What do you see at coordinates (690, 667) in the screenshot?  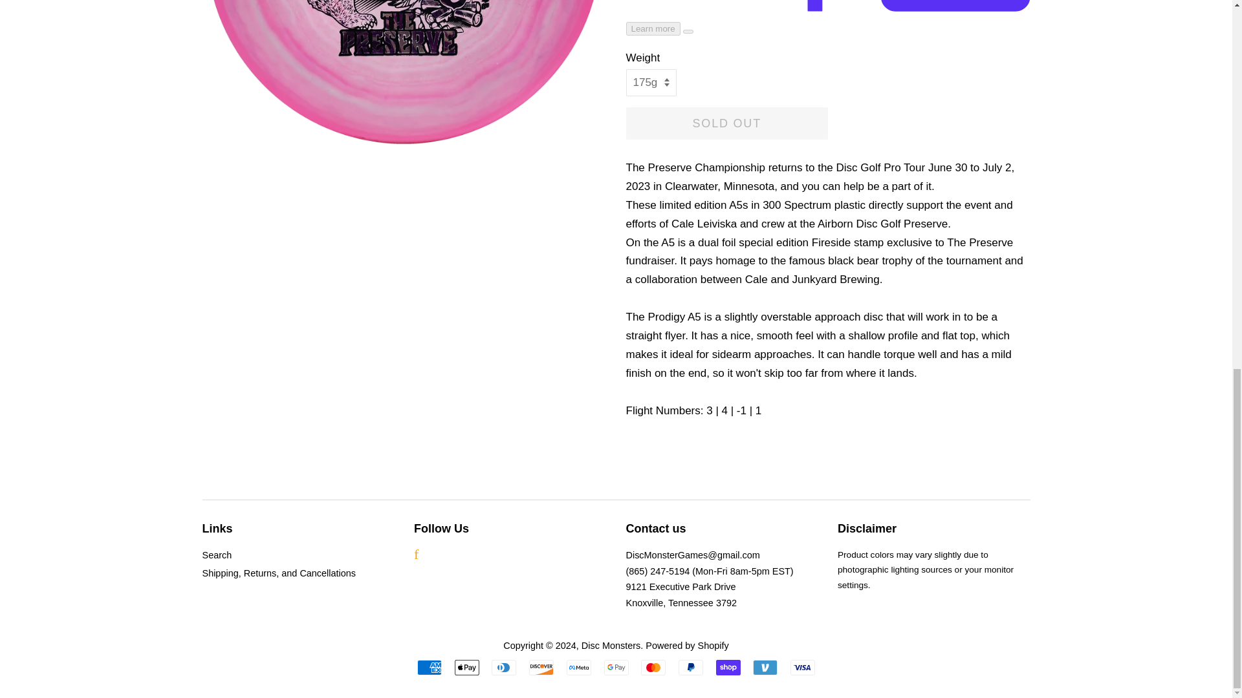 I see `PayPal` at bounding box center [690, 667].